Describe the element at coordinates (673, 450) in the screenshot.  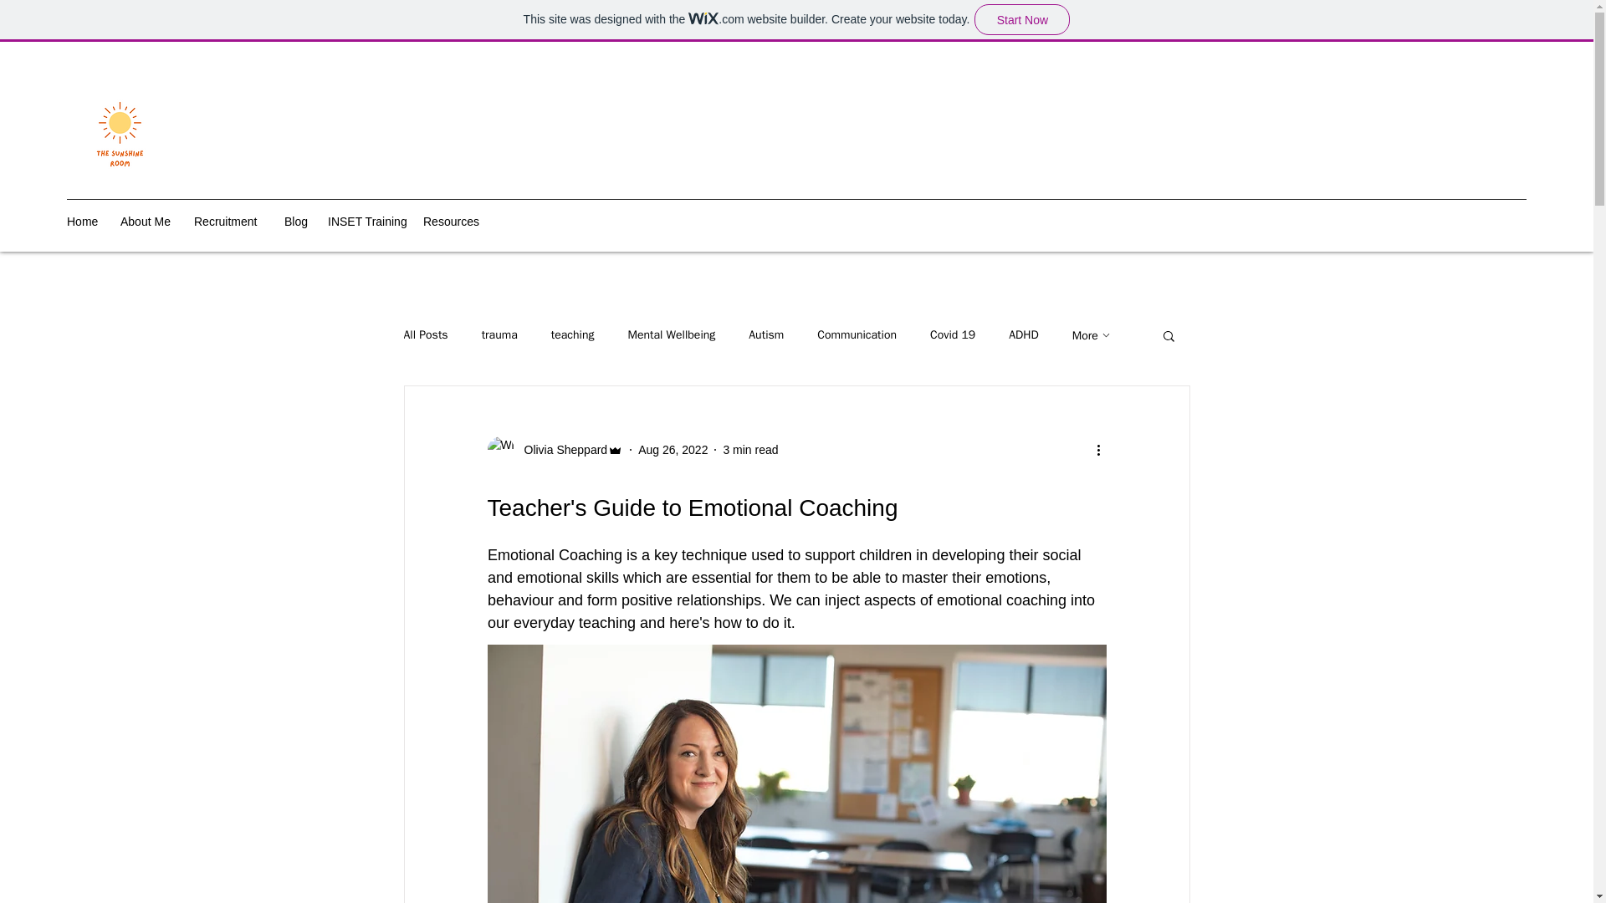
I see `Aug 26, 2022` at that location.